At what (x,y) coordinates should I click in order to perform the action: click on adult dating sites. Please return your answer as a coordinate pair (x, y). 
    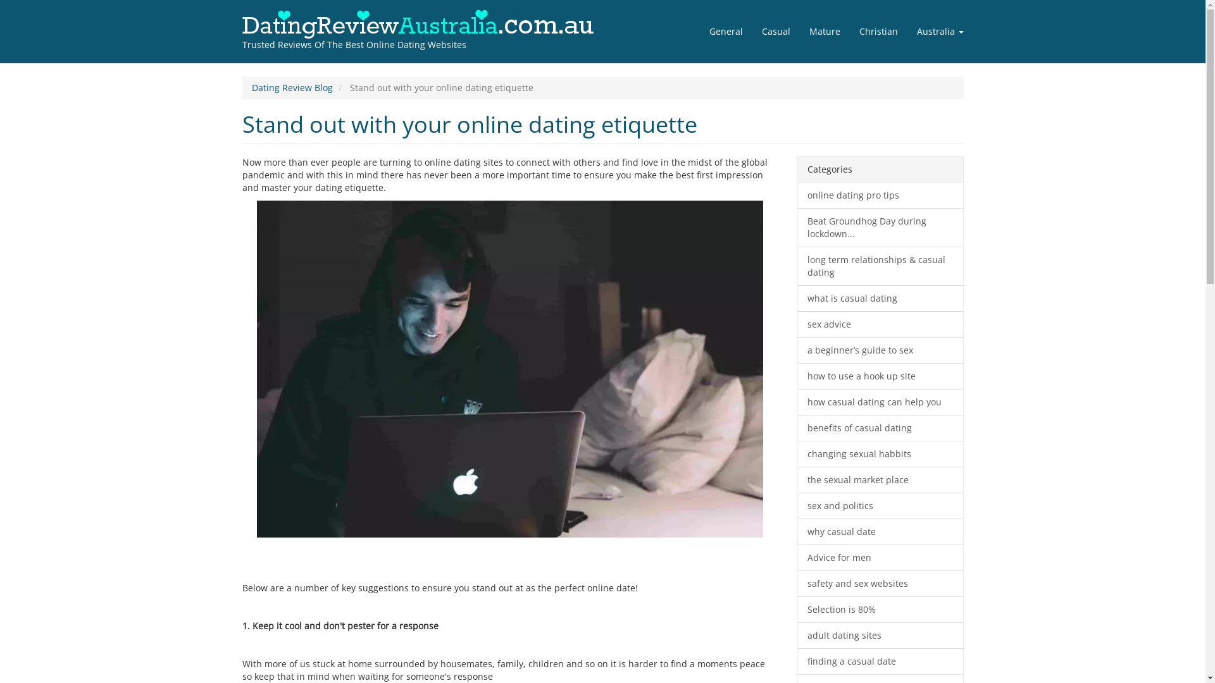
    Looking at the image, I should click on (881, 636).